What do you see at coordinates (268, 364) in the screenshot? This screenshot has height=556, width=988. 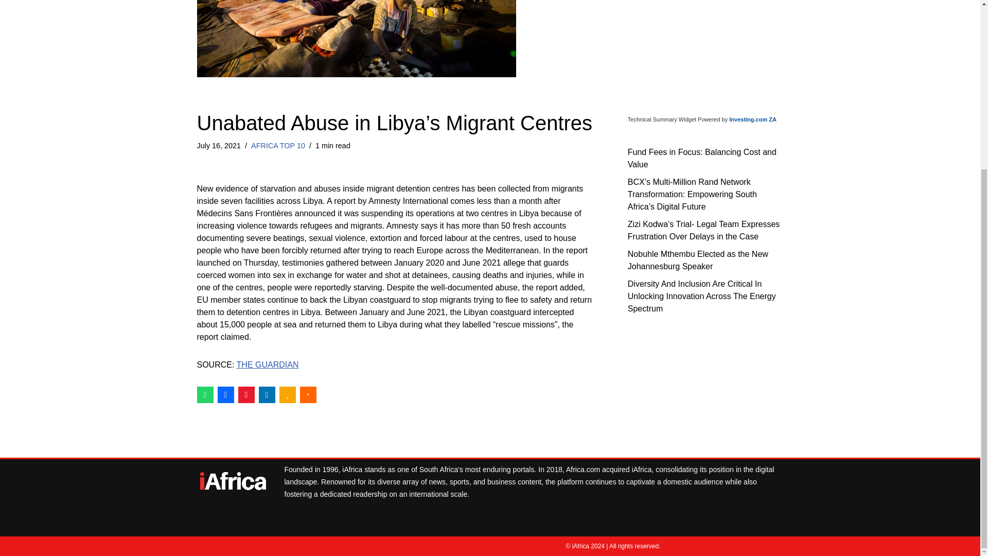 I see `THE GUARDIAN` at bounding box center [268, 364].